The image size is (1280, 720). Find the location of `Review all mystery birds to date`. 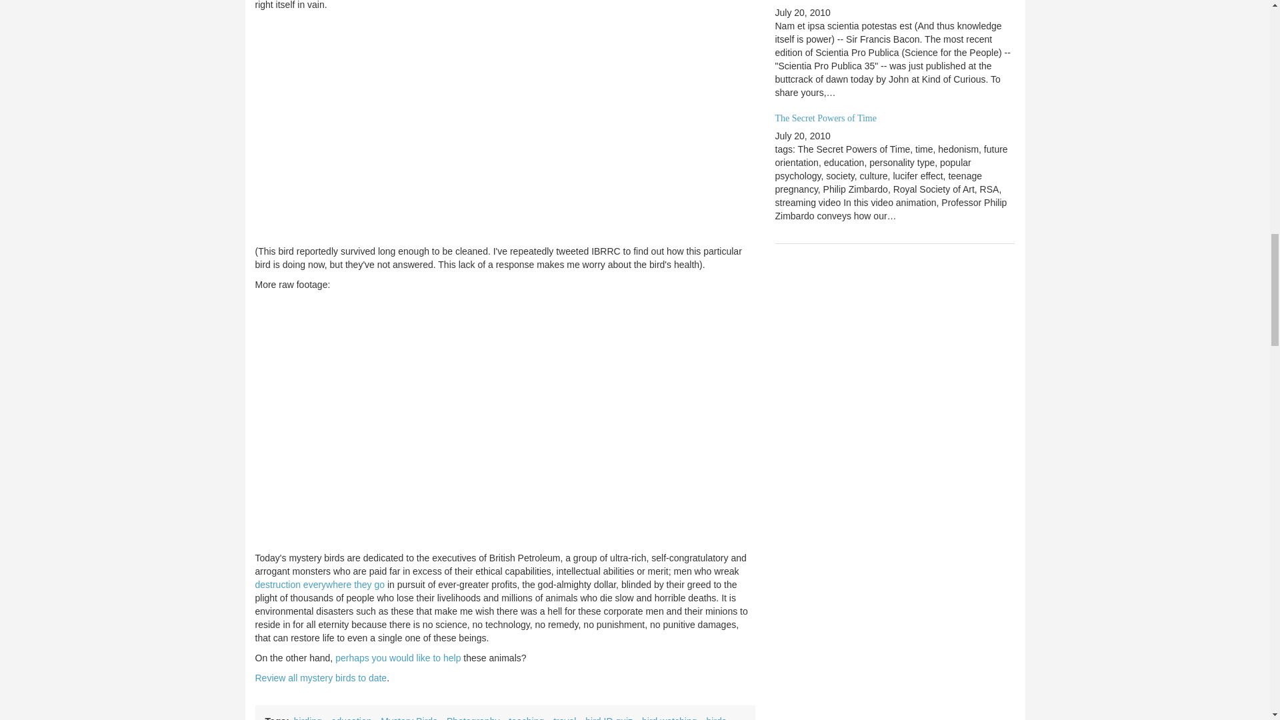

Review all mystery birds to date is located at coordinates (320, 677).